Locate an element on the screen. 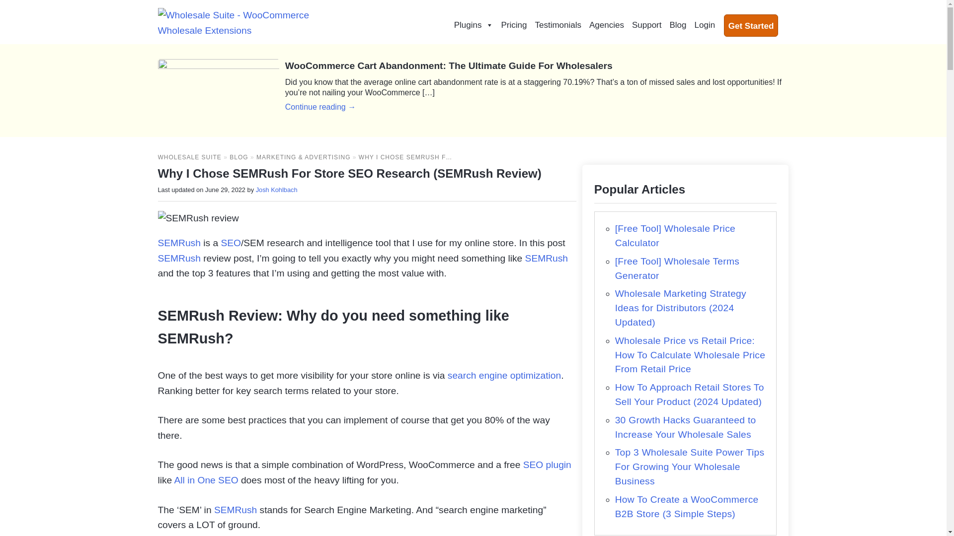 This screenshot has height=536, width=954. Agencies is located at coordinates (606, 25).